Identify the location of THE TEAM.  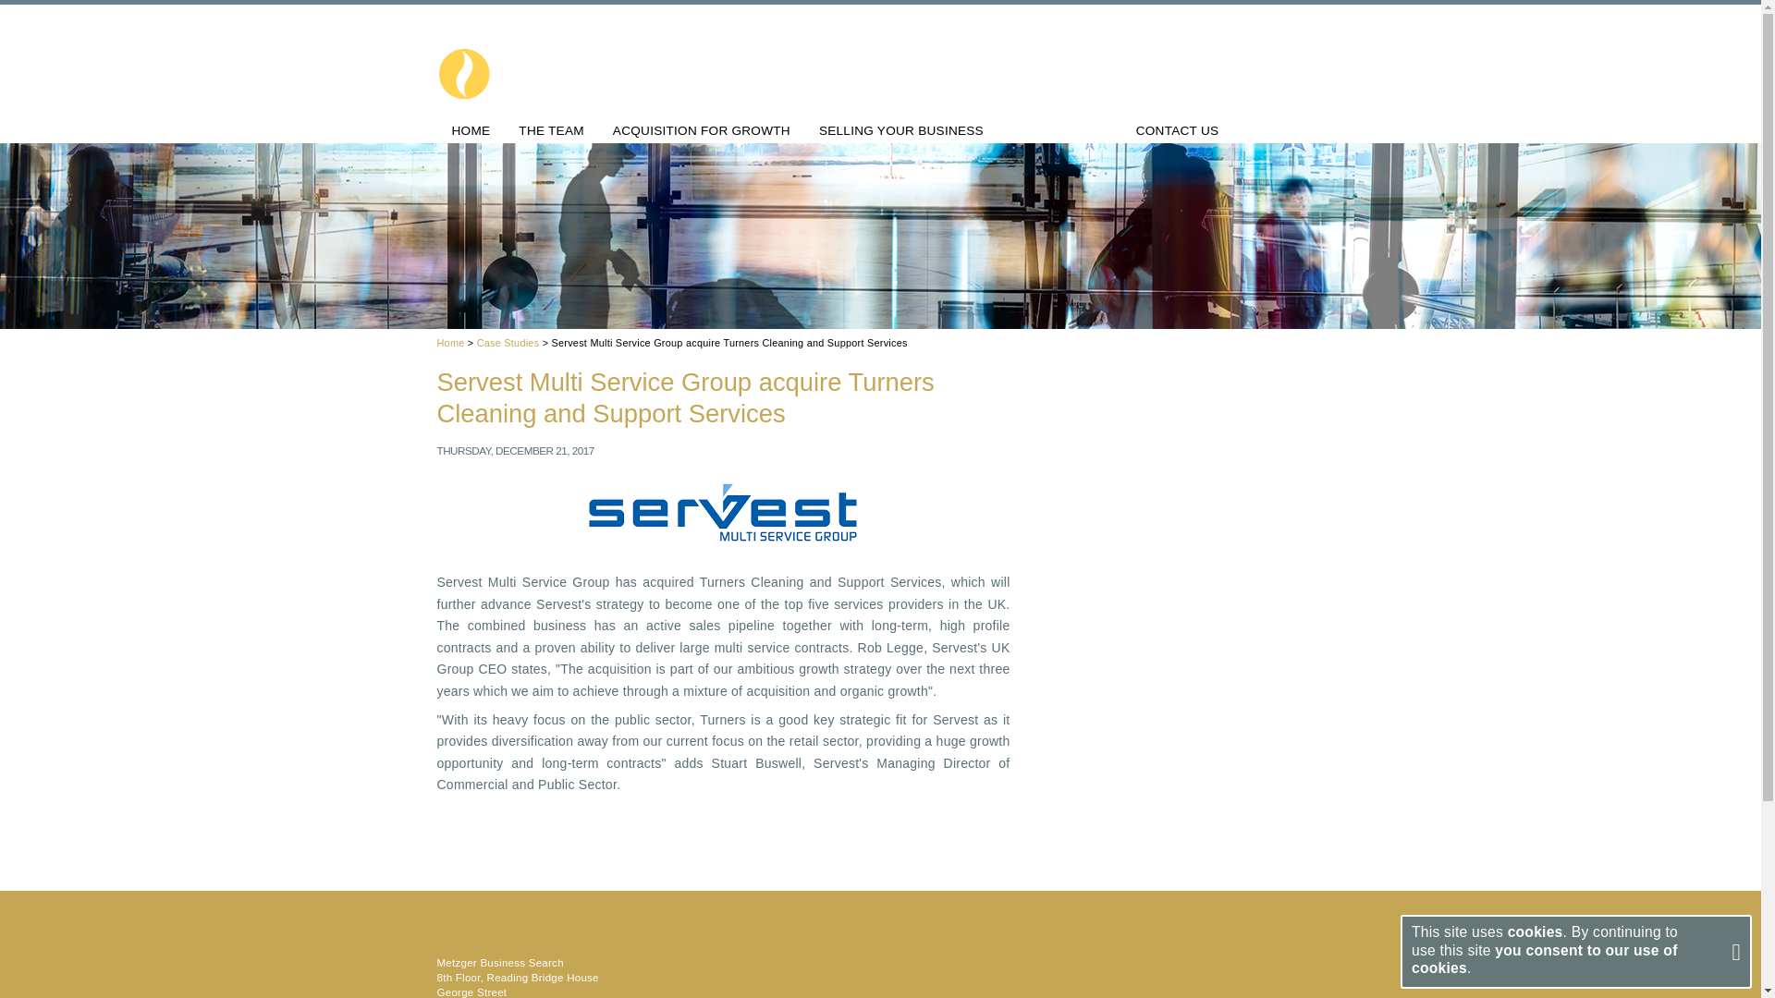
(551, 131).